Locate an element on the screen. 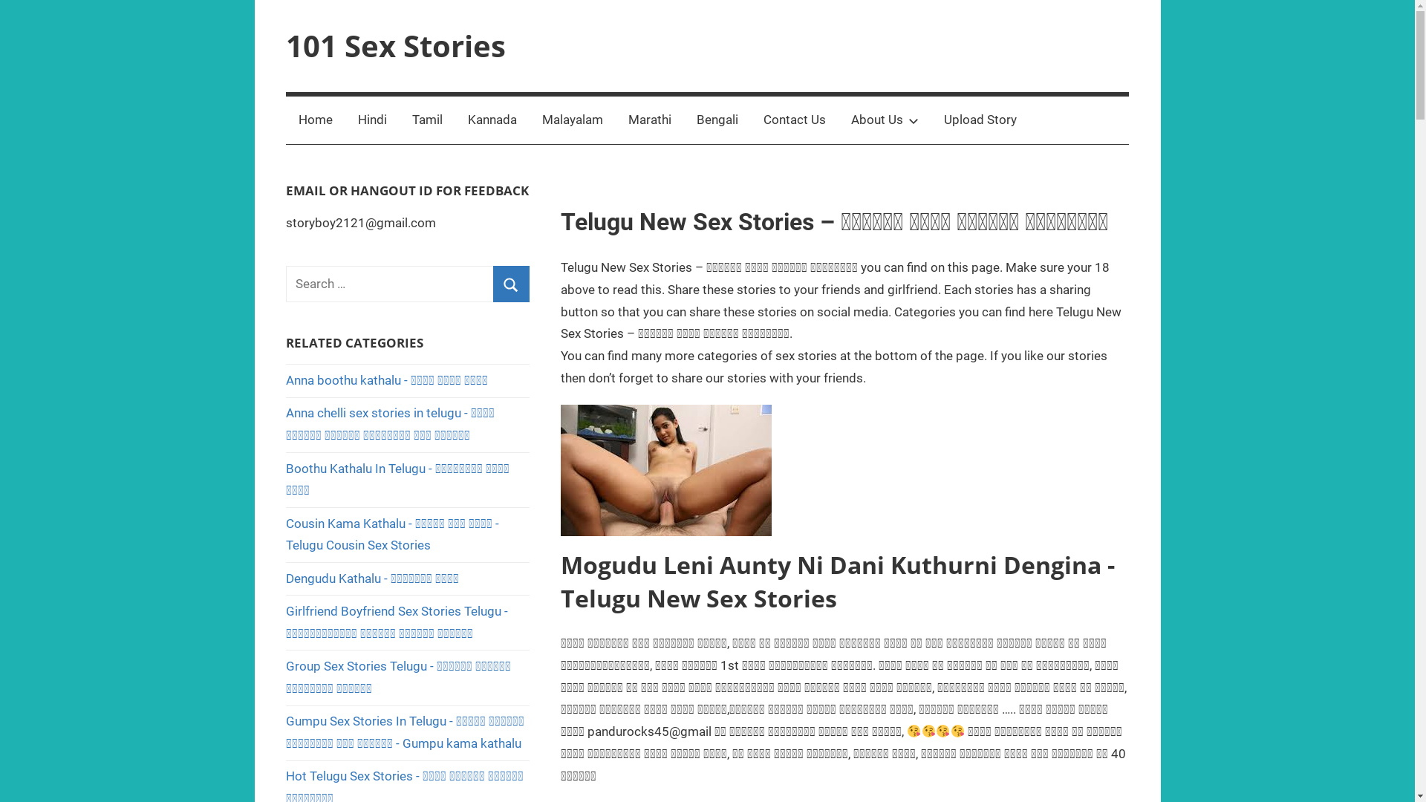 This screenshot has height=802, width=1426. 101 Sex Stories is located at coordinates (396, 46).